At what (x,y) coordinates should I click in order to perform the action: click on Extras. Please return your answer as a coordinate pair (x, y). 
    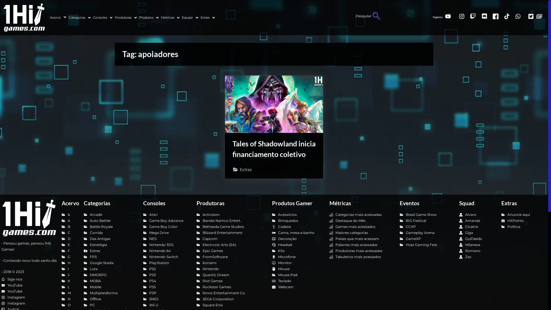
    Looking at the image, I should click on (208, 18).